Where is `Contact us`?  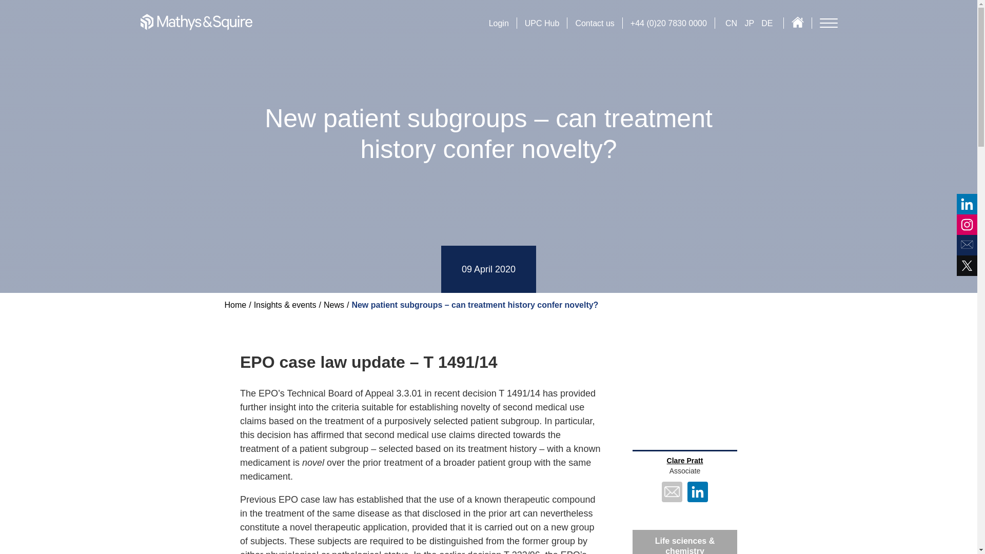
Contact us is located at coordinates (594, 23).